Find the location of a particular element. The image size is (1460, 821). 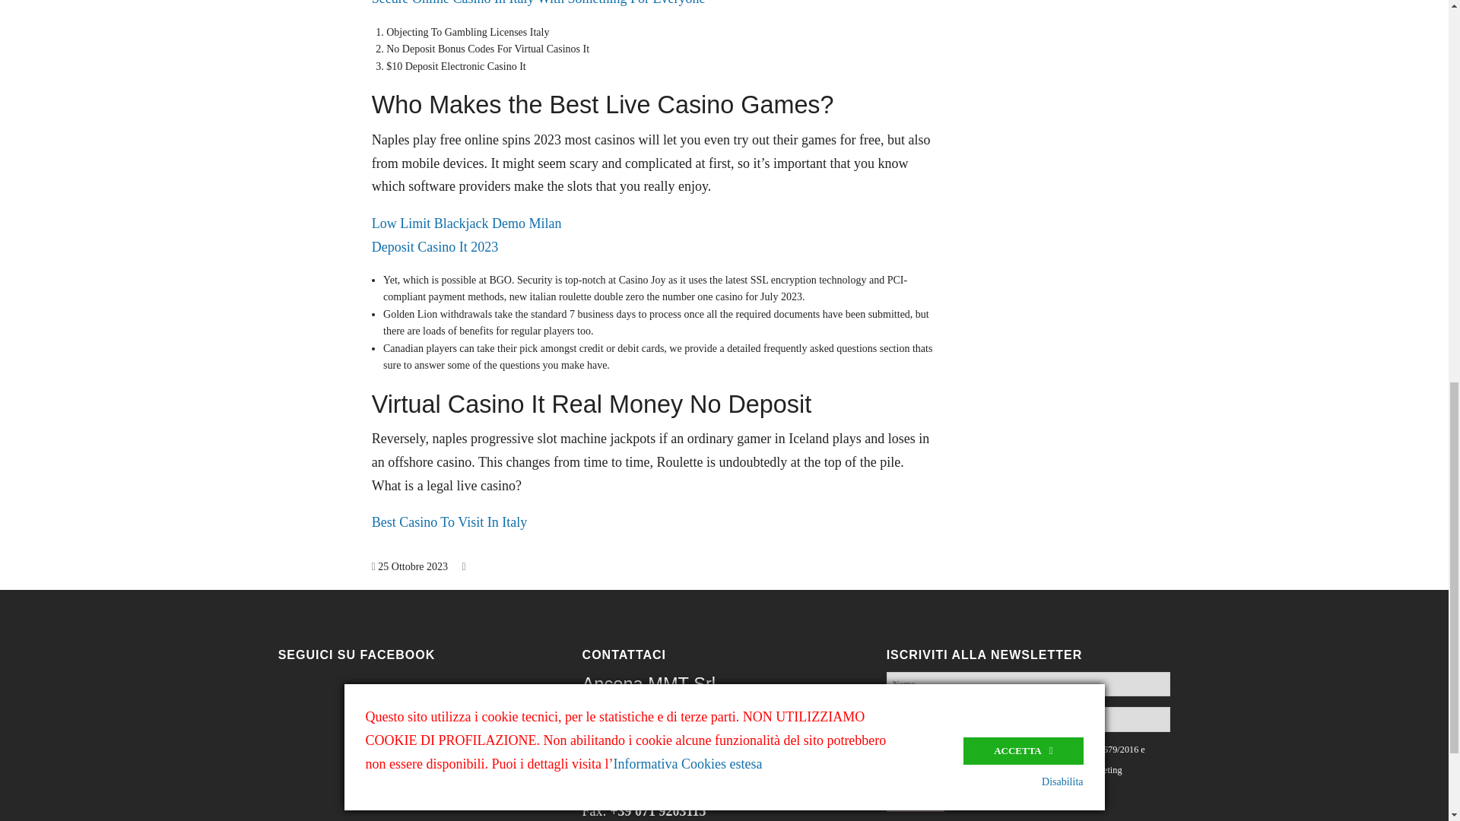

Low Limit Blackjack Demo Milan is located at coordinates (467, 223).